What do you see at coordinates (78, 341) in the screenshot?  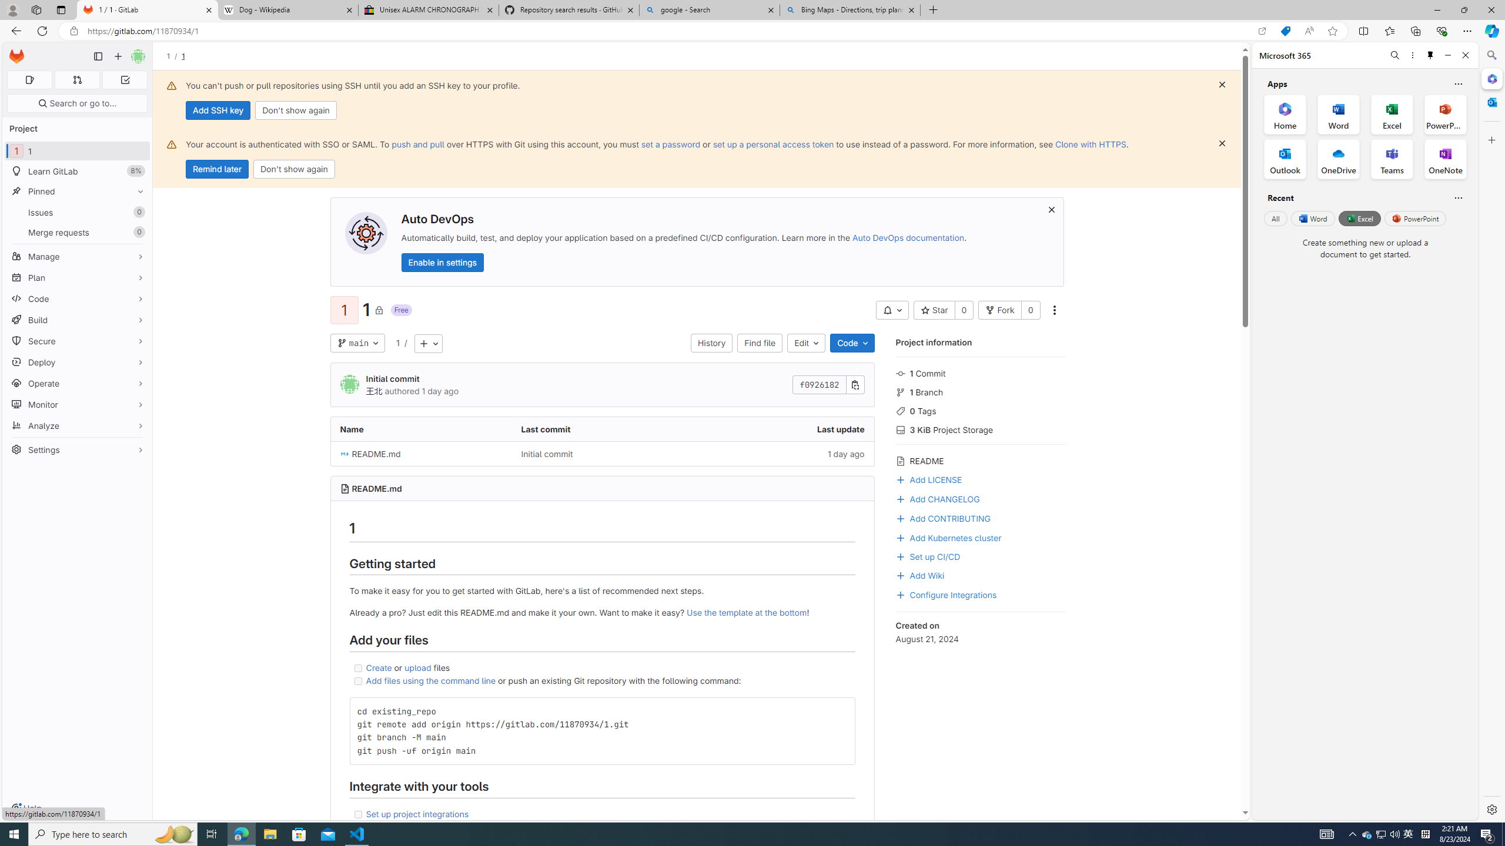 I see `Secure` at bounding box center [78, 341].